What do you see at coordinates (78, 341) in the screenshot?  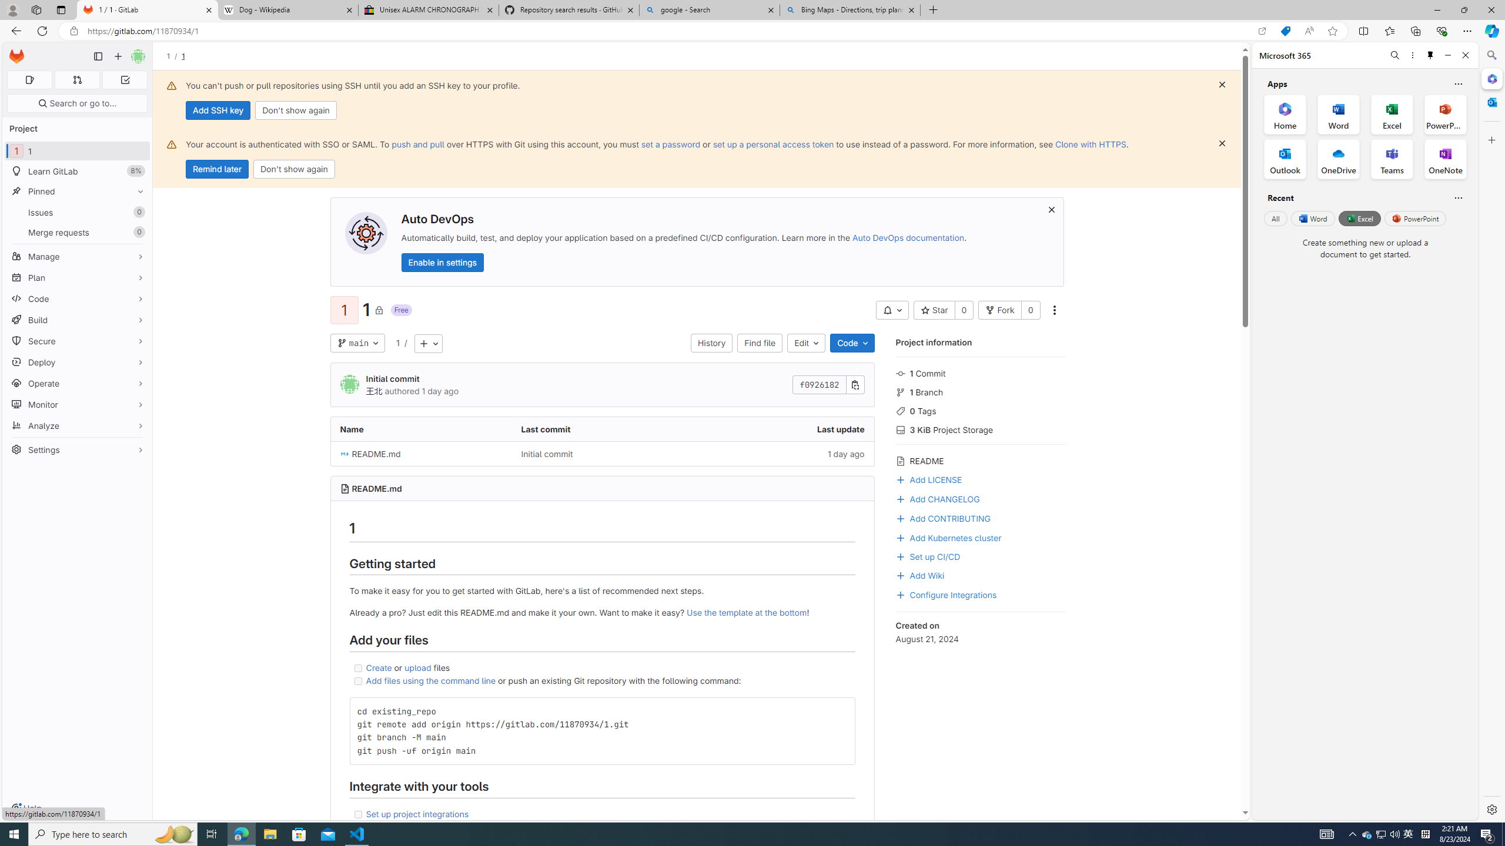 I see `Secure` at bounding box center [78, 341].